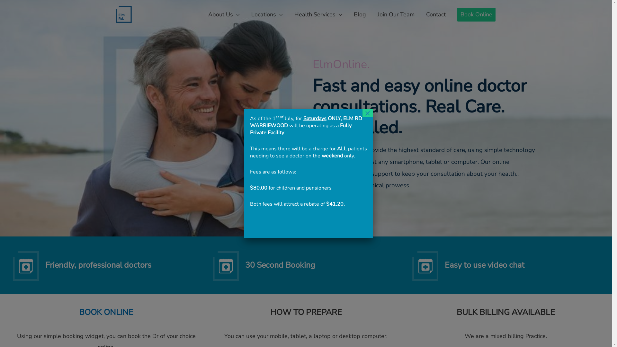 This screenshot has height=347, width=617. What do you see at coordinates (476, 15) in the screenshot?
I see `Book Online` at bounding box center [476, 15].